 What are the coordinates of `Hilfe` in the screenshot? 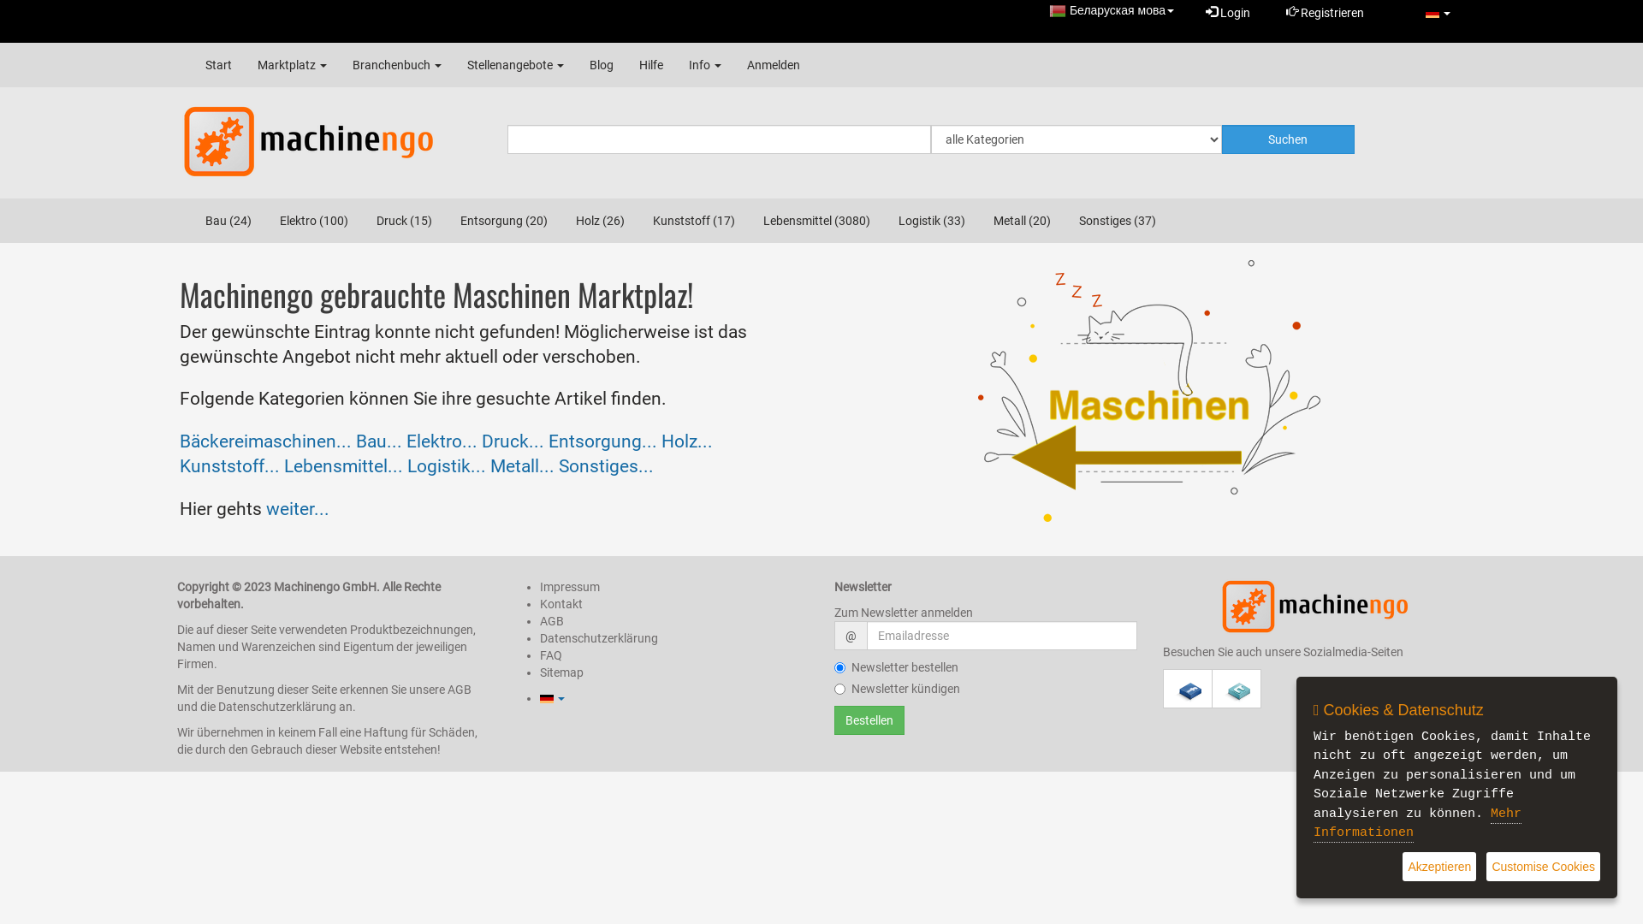 It's located at (651, 65).